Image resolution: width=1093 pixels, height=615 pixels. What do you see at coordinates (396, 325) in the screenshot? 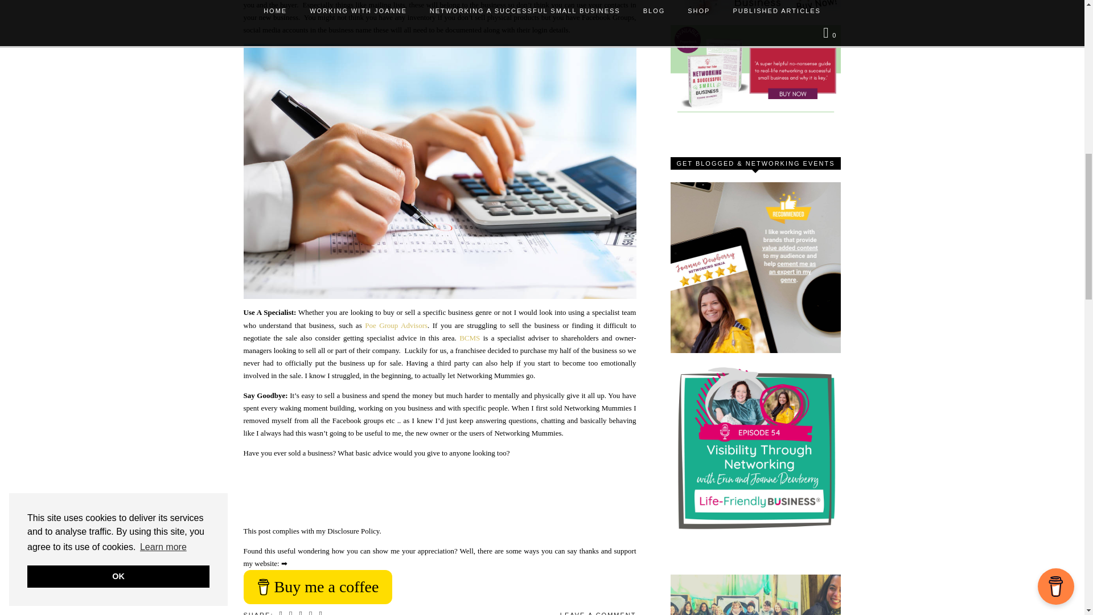
I see `Poe Group Advisors` at bounding box center [396, 325].